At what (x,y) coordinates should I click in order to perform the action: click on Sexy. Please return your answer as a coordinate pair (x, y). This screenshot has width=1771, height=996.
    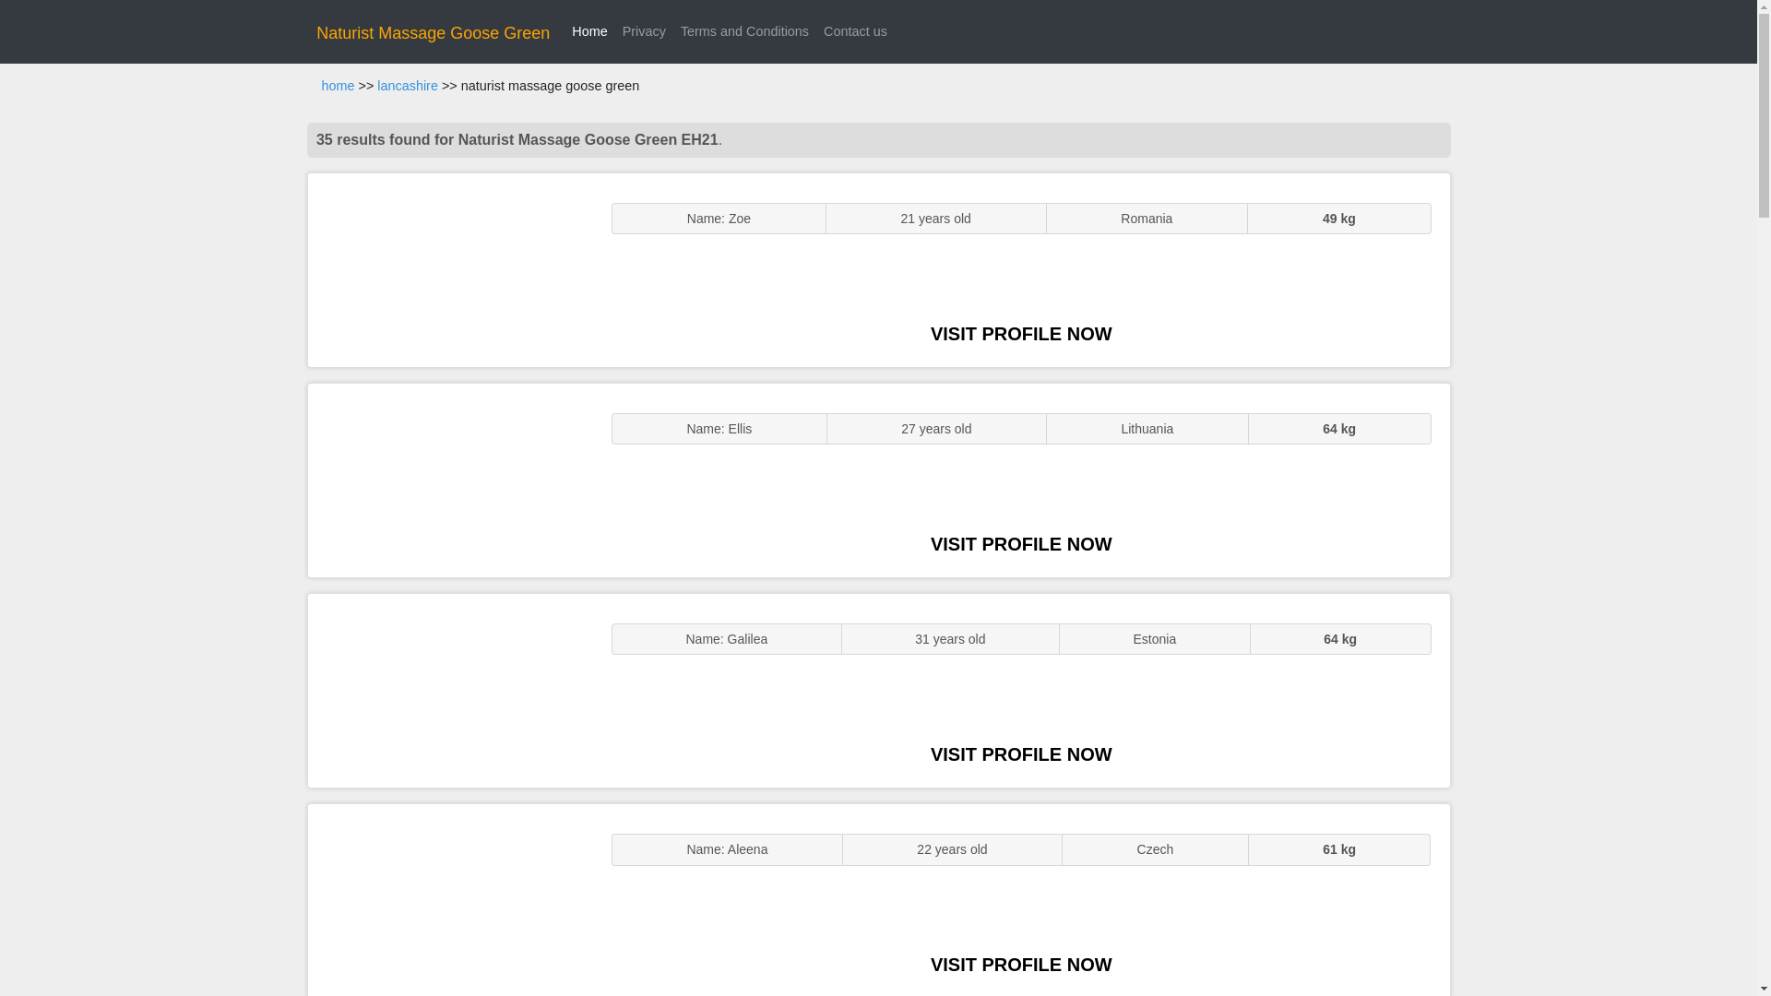
    Looking at the image, I should click on (450, 690).